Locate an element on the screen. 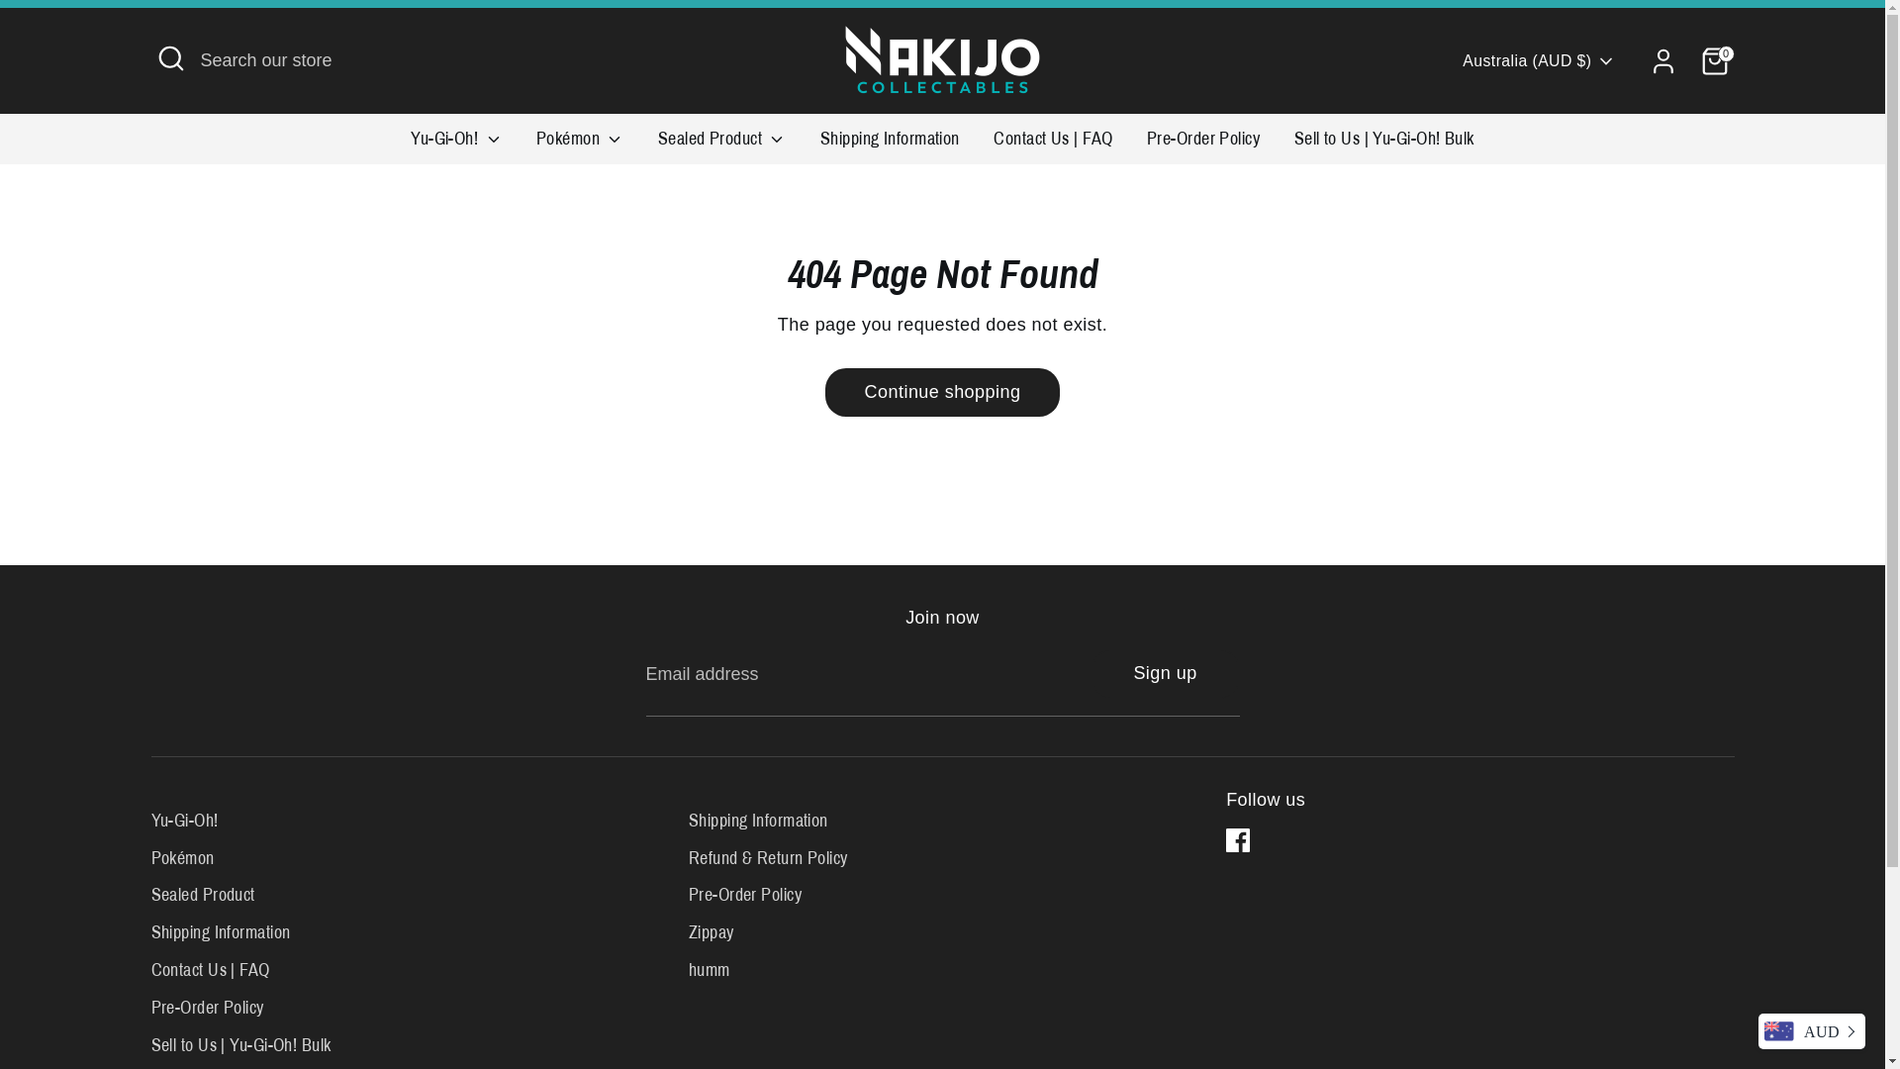 The width and height of the screenshot is (1900, 1069). Continue shopping is located at coordinates (943, 392).